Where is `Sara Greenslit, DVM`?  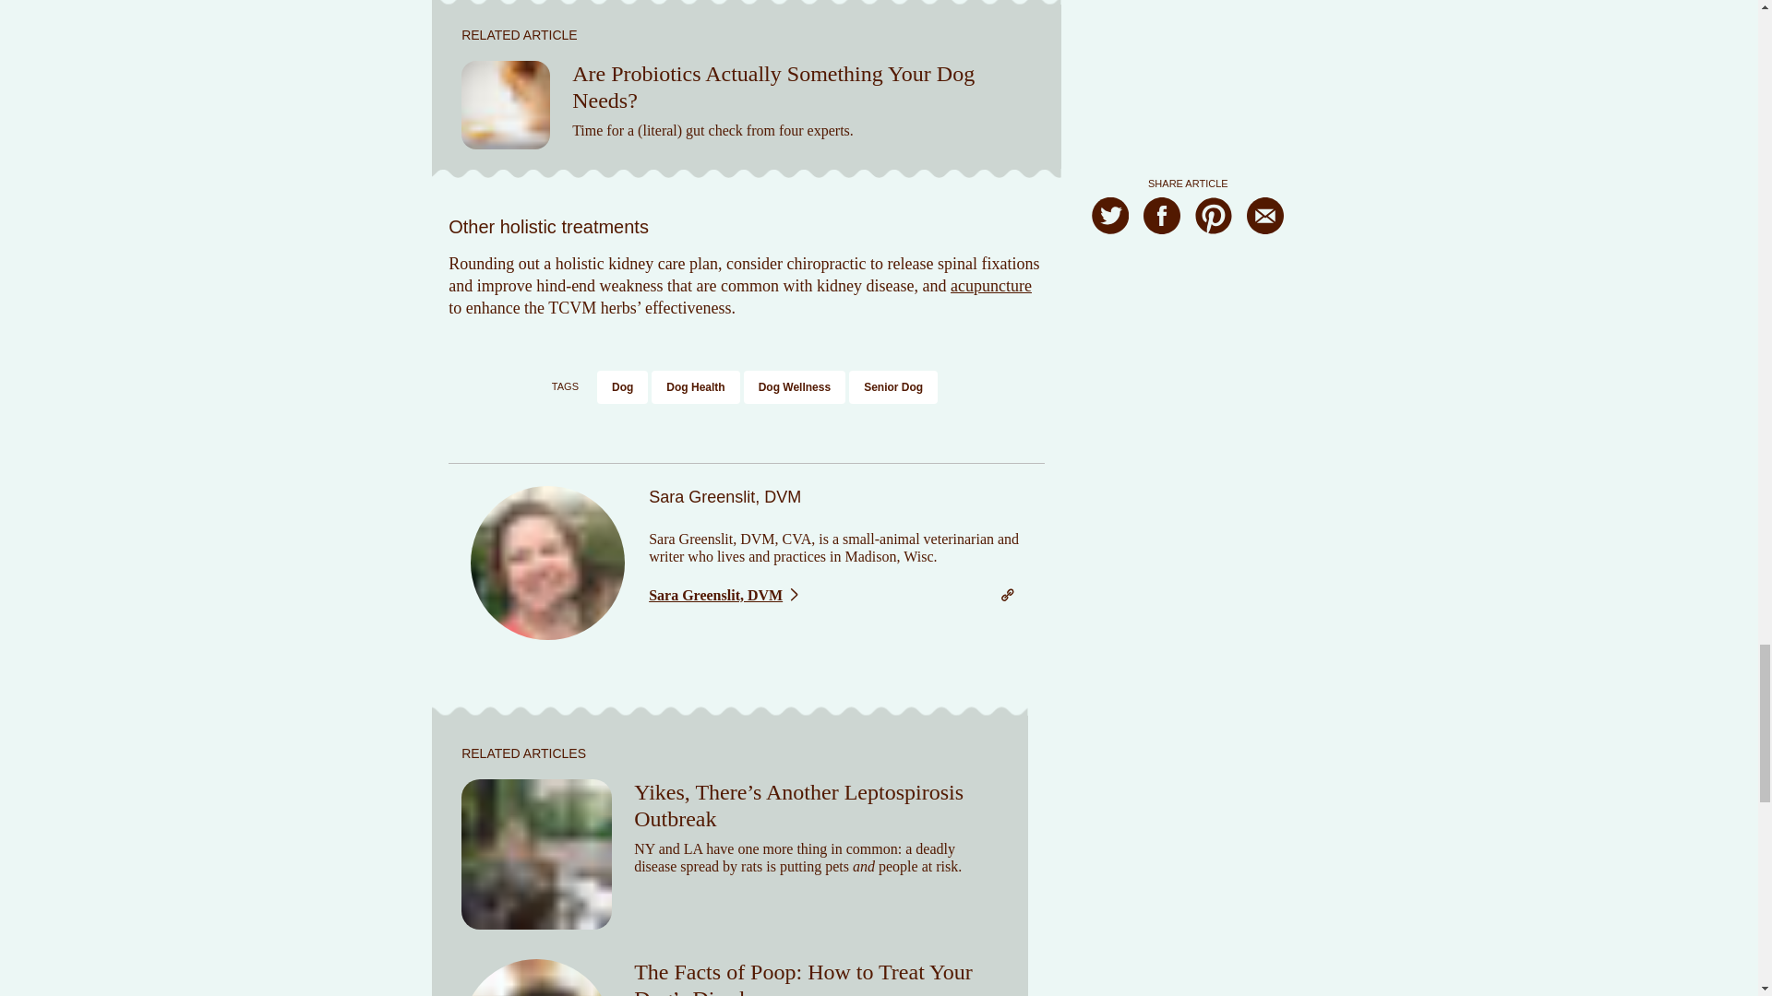 Sara Greenslit, DVM is located at coordinates (724, 596).